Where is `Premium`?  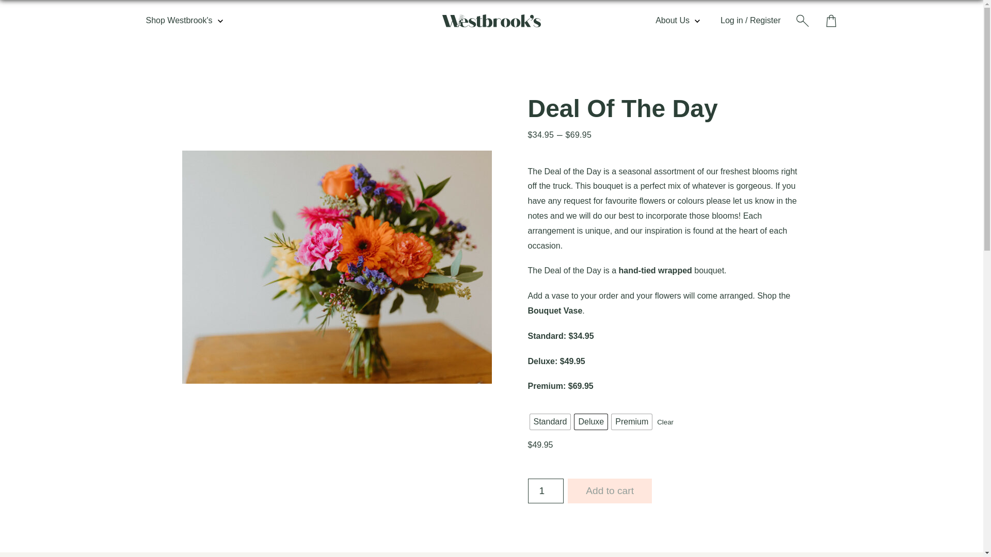
Premium is located at coordinates (632, 422).